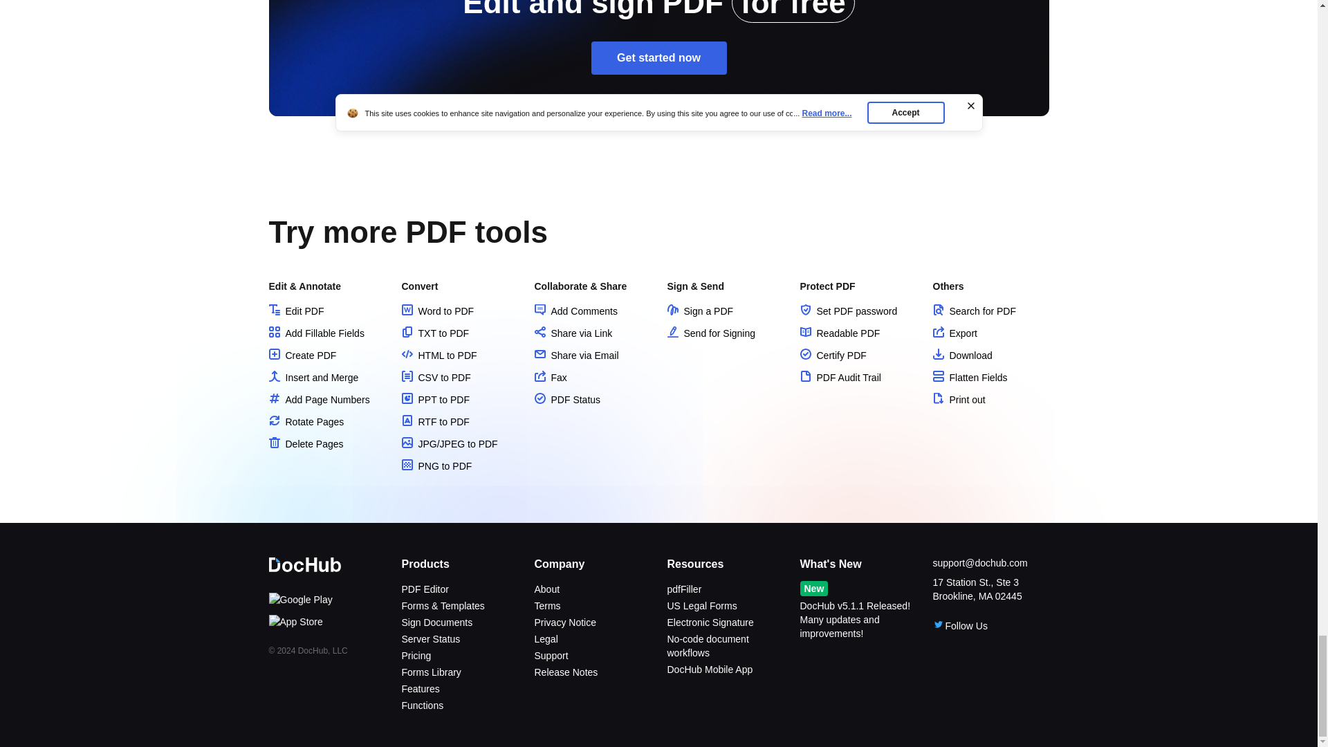 The height and width of the screenshot is (747, 1328). What do you see at coordinates (305, 444) in the screenshot?
I see `Delete Pages` at bounding box center [305, 444].